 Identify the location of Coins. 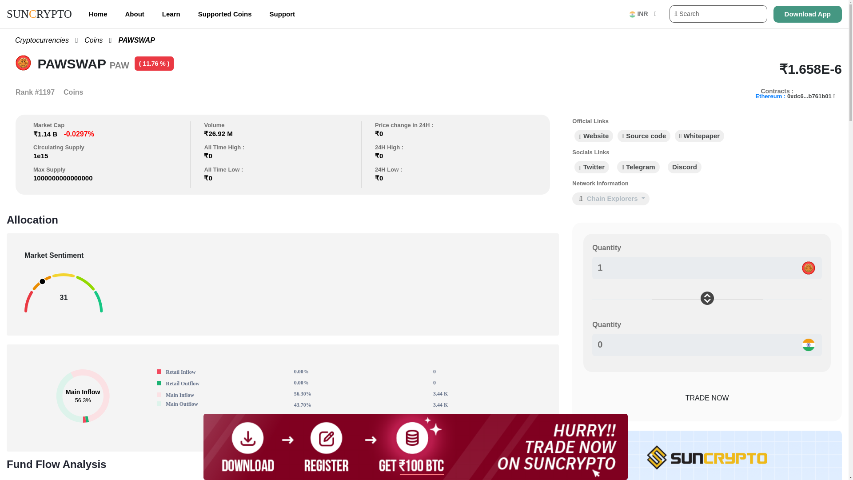
(90, 40).